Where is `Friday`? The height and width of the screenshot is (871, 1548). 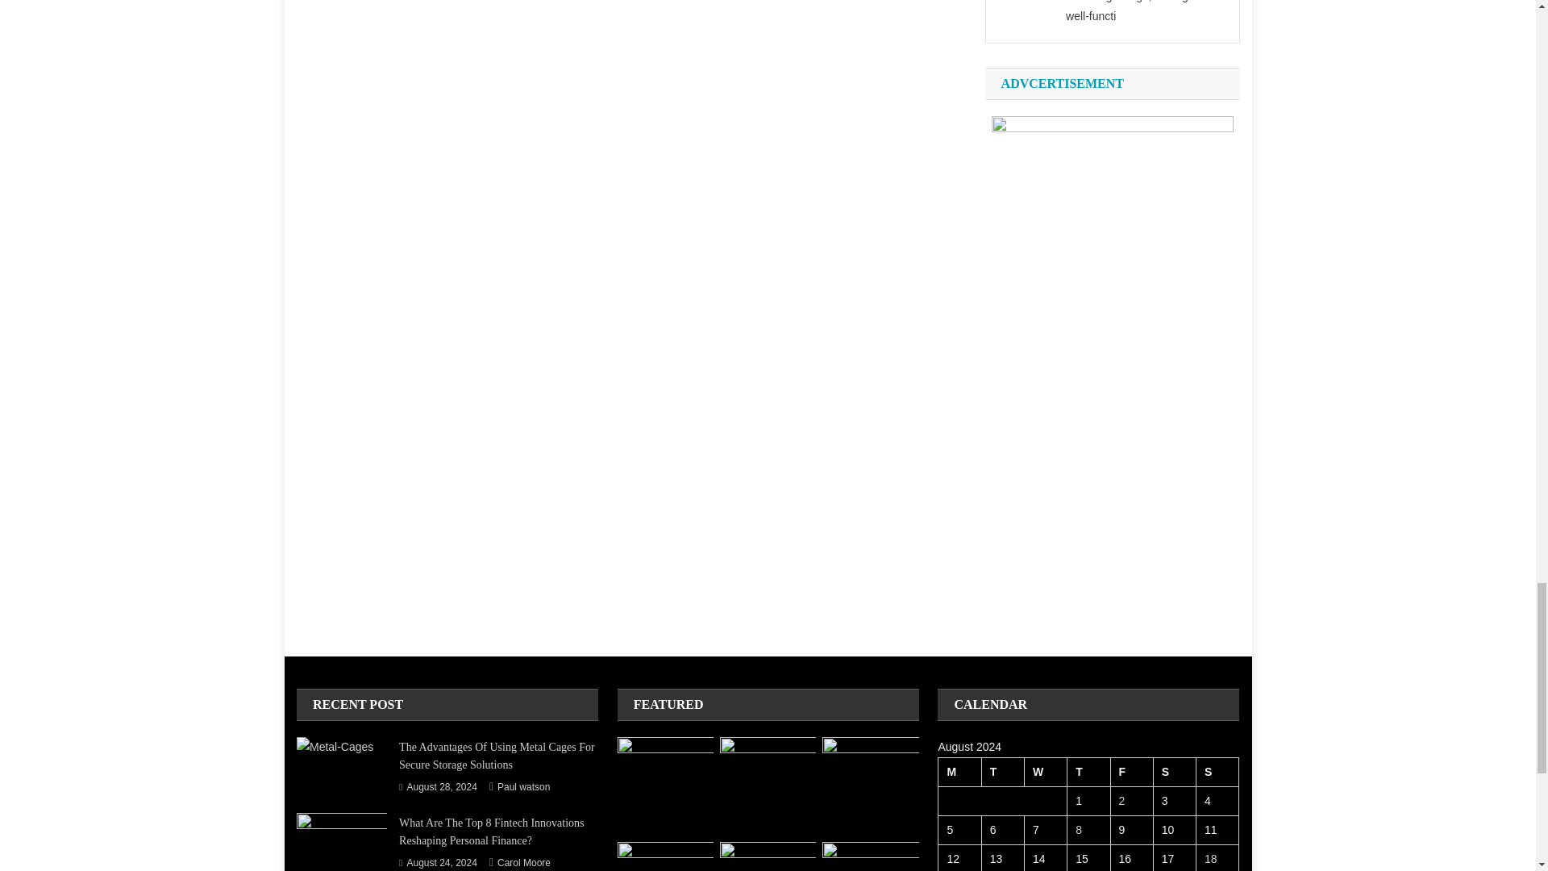 Friday is located at coordinates (1131, 771).